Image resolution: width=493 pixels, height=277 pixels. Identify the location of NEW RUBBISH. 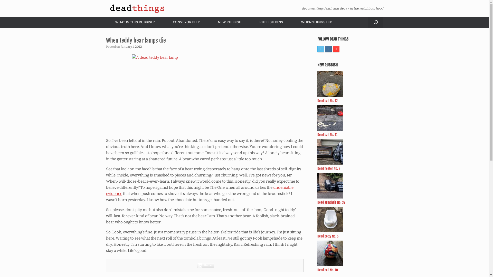
(229, 22).